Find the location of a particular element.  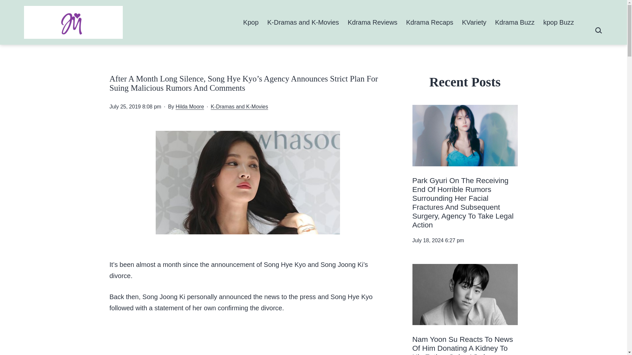

Kpop is located at coordinates (251, 22).